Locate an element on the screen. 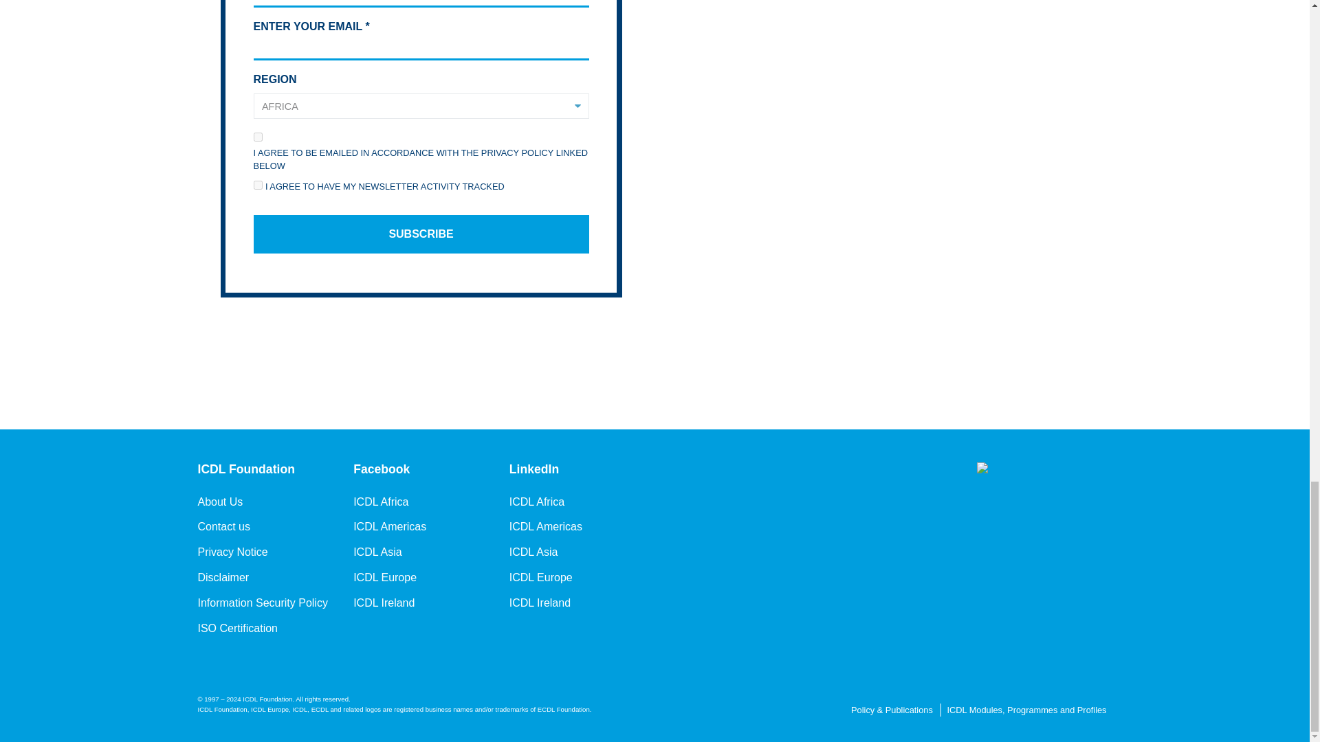  ICDL Asia is located at coordinates (378, 552).